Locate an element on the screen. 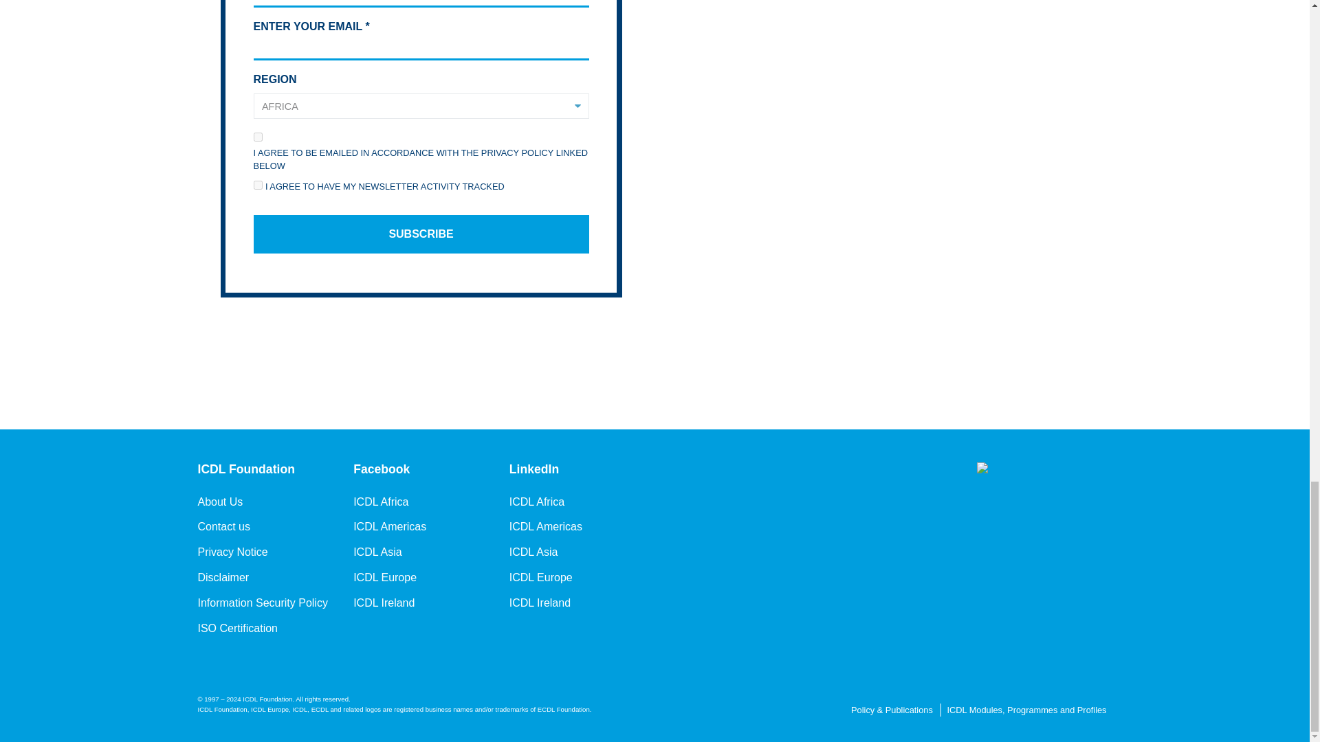  ICDL Asia is located at coordinates (378, 552).